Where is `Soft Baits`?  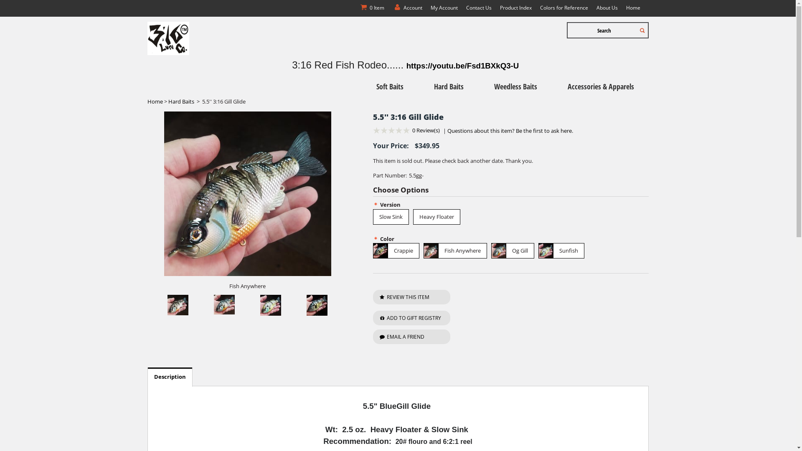 Soft Baits is located at coordinates (390, 86).